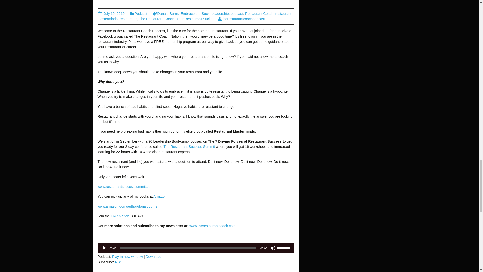 This screenshot has height=272, width=483. What do you see at coordinates (241, 19) in the screenshot?
I see `View all posts by therestaurantcoachpodcast` at bounding box center [241, 19].